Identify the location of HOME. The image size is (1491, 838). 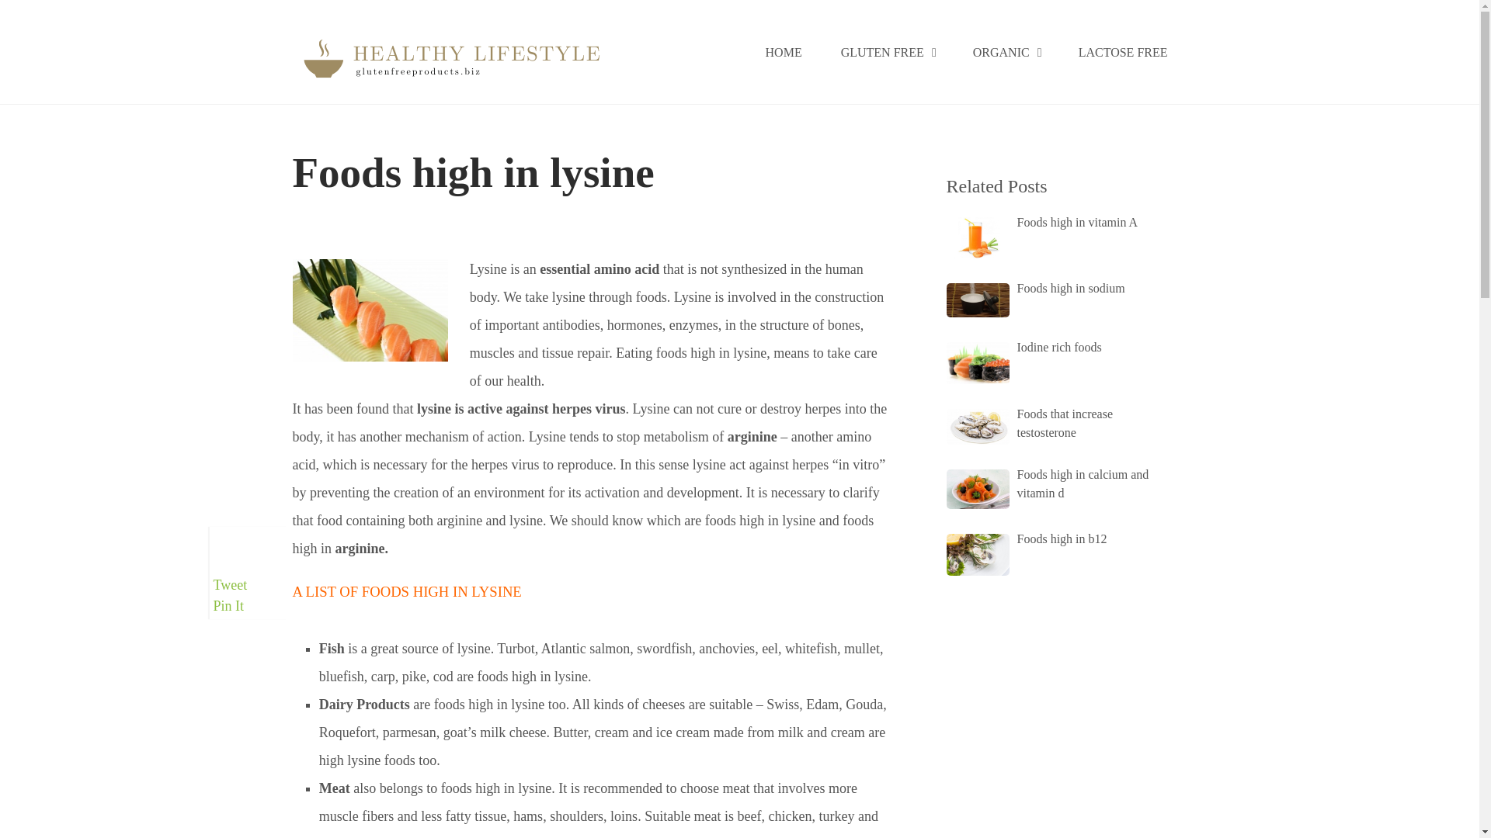
(784, 53).